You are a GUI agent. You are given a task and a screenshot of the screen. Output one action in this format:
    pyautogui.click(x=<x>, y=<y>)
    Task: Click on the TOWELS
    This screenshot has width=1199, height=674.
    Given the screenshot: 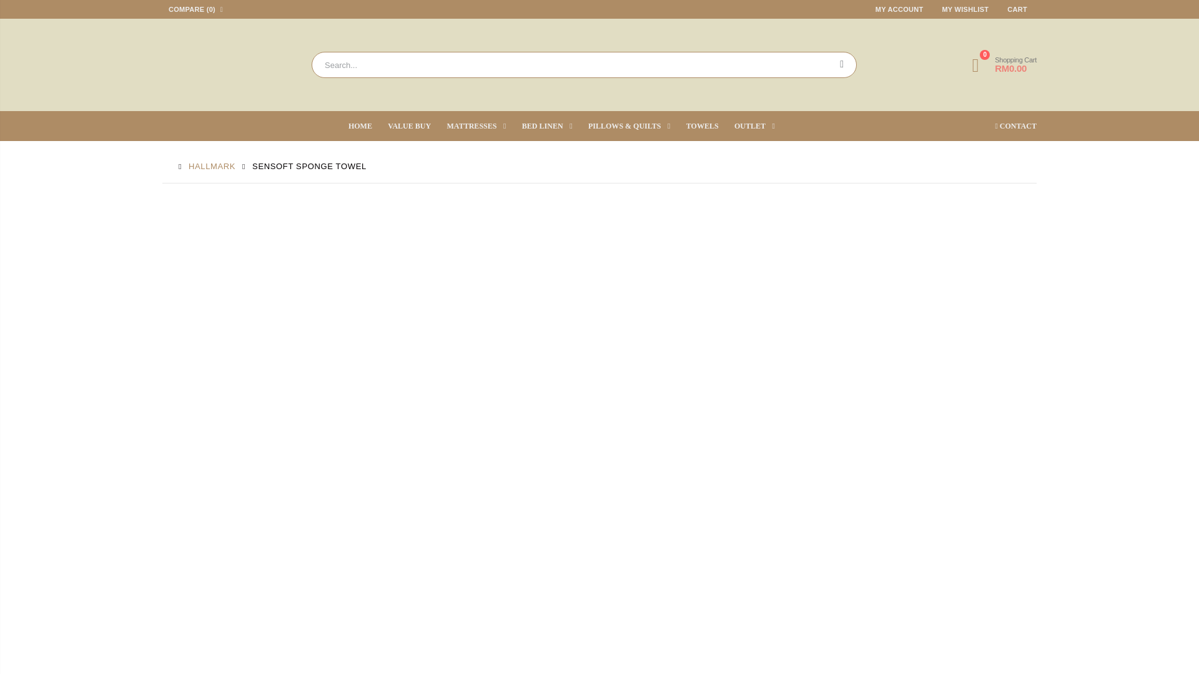 What is the action you would take?
    pyautogui.click(x=709, y=126)
    